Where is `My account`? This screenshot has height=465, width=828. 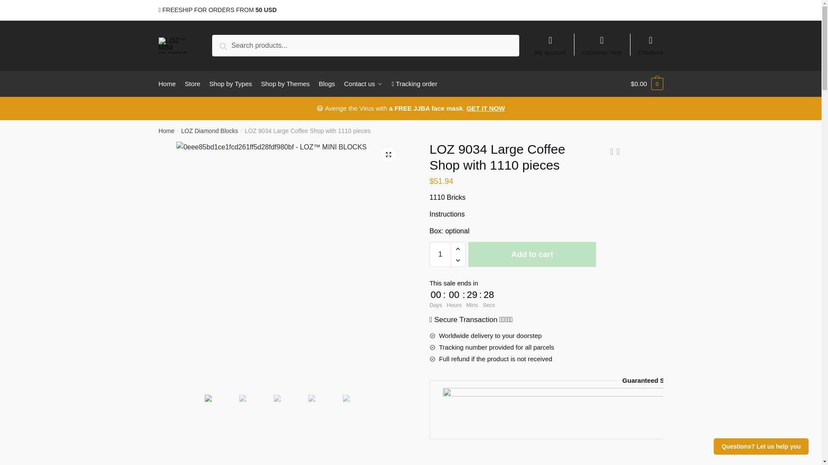
My account is located at coordinates (550, 41).